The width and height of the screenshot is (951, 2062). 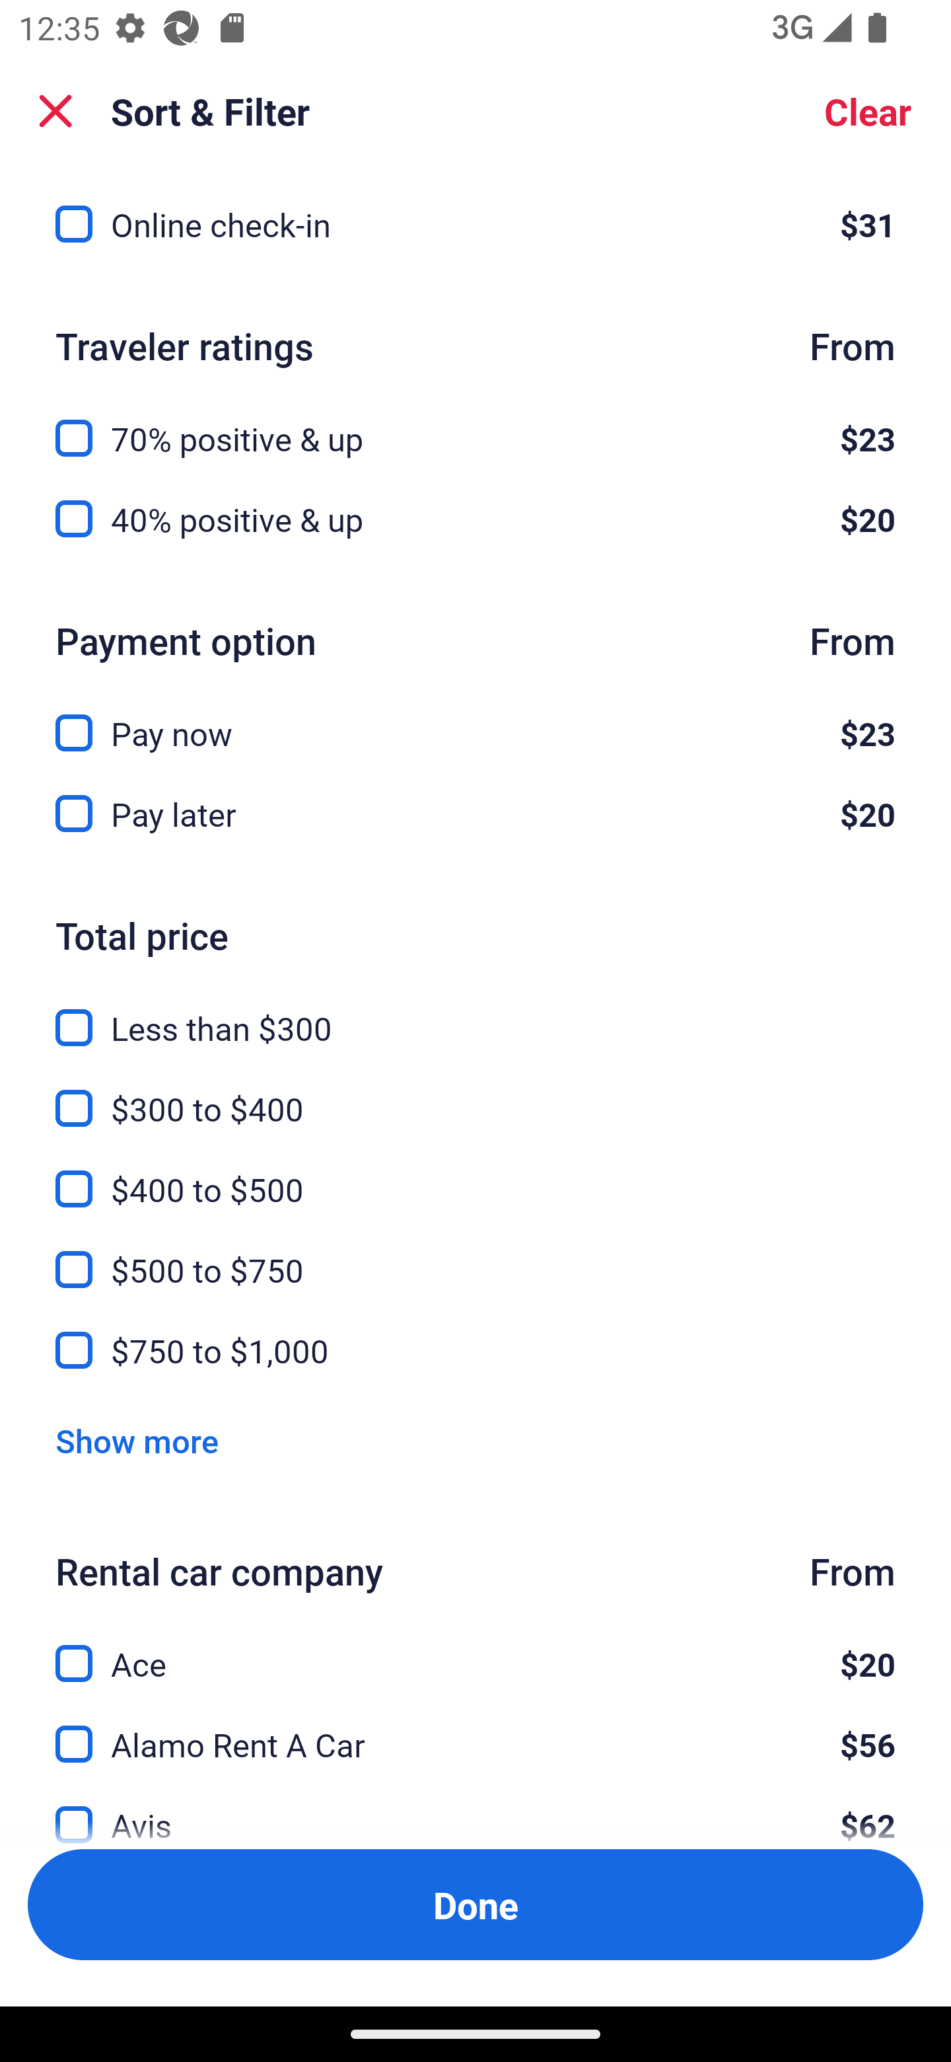 I want to click on Online check-in, $31 Online check-in $31, so click(x=475, y=225).